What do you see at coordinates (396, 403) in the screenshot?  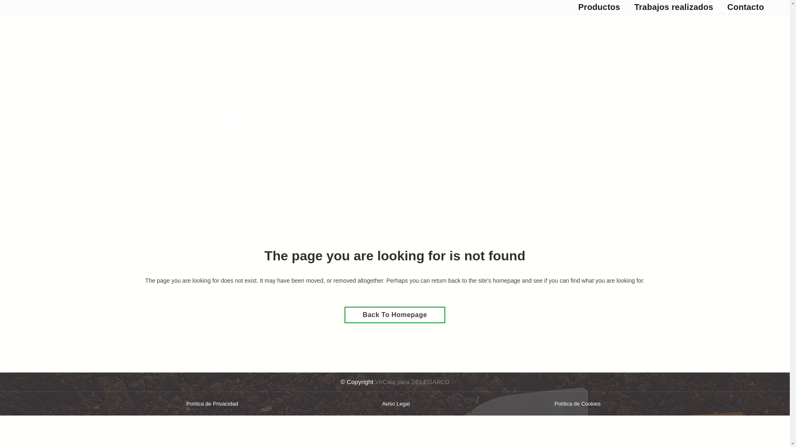 I see `Aviso Legal` at bounding box center [396, 403].